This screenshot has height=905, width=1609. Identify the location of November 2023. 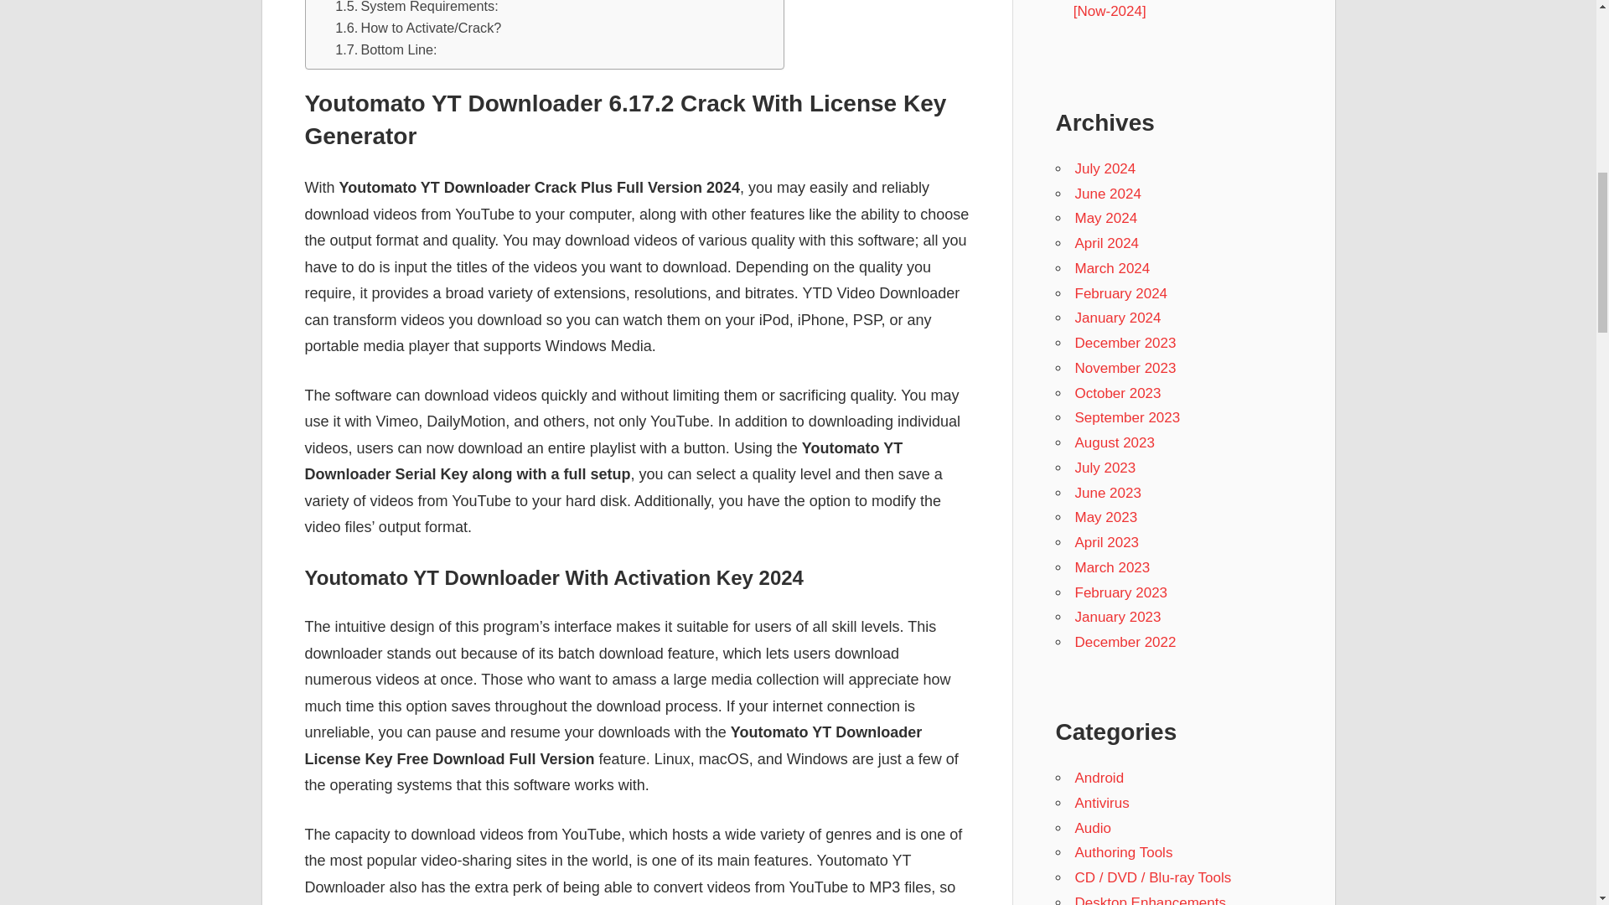
(1125, 368).